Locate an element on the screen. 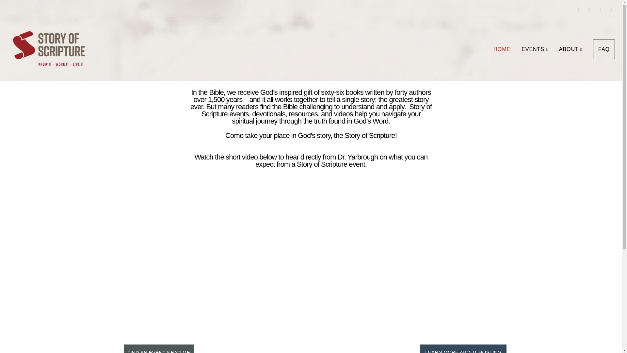 The height and width of the screenshot is (353, 627). LEARN MORE ABOUT HOSTING is located at coordinates (463, 349).